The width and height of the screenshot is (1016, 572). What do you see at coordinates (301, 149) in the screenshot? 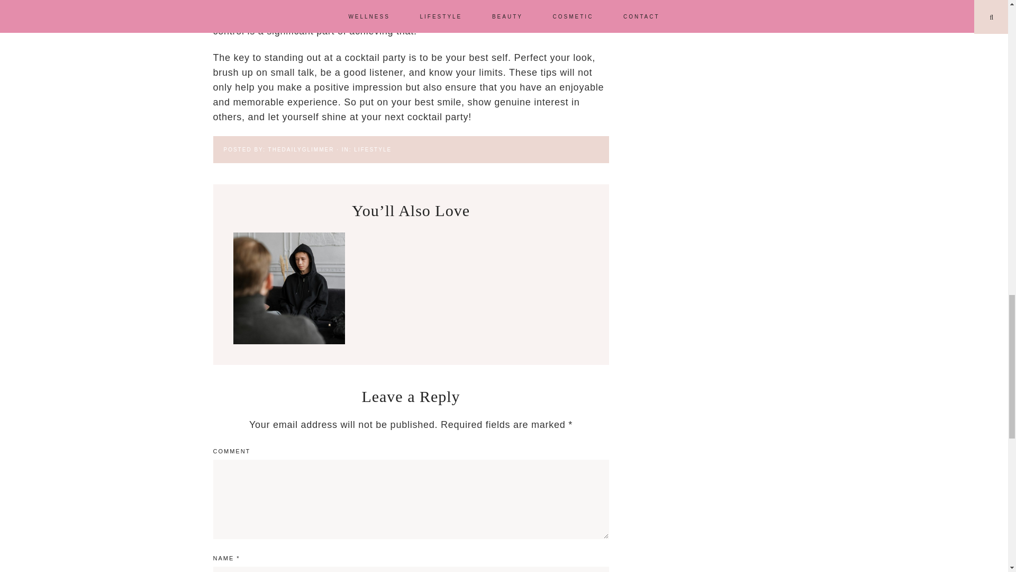
I see `THEDAILYGLIMMER` at bounding box center [301, 149].